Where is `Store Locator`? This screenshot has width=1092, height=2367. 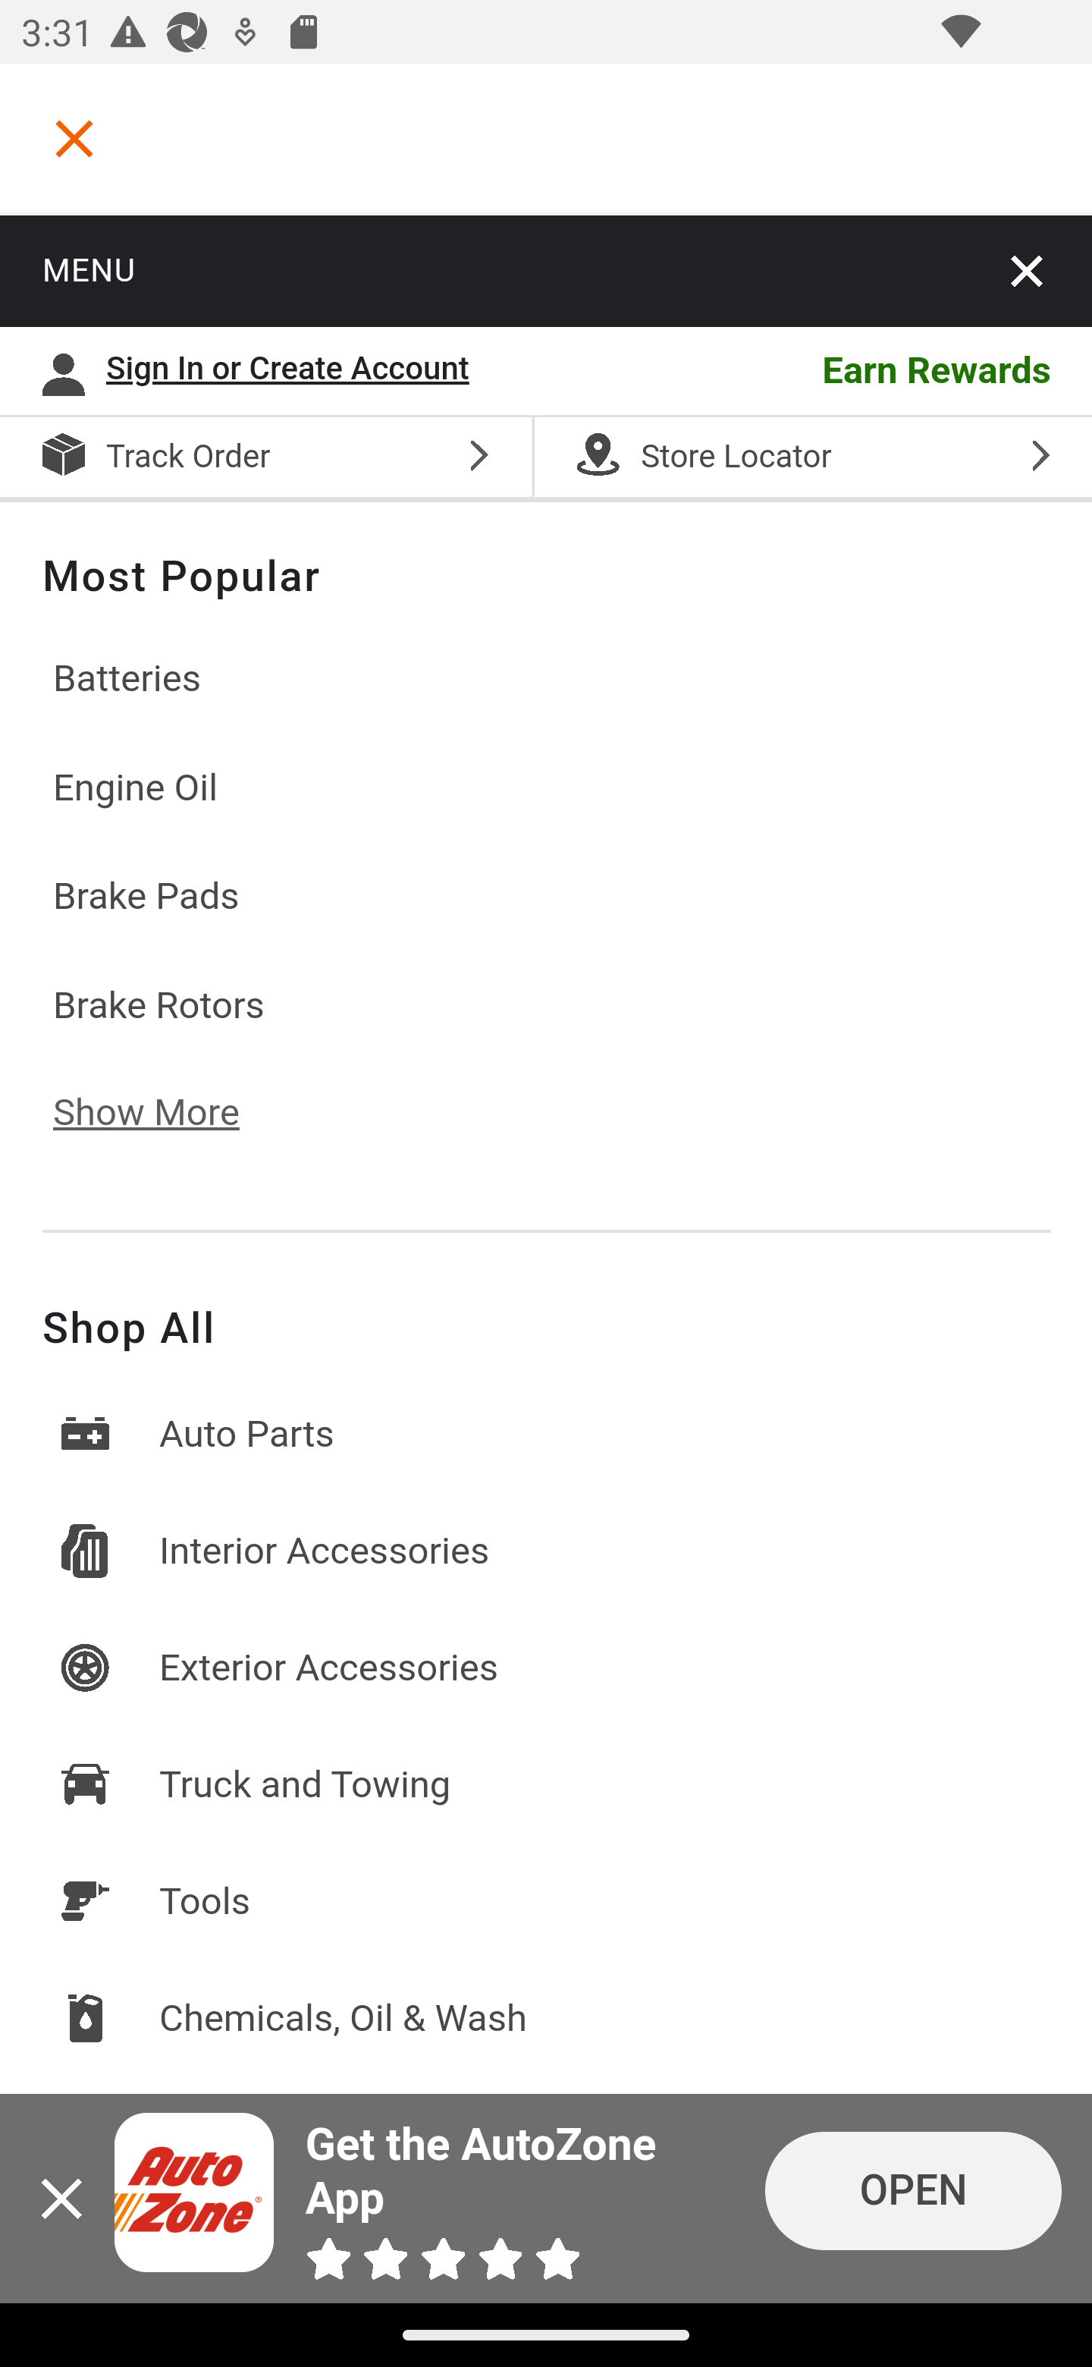 Store Locator is located at coordinates (812, 458).